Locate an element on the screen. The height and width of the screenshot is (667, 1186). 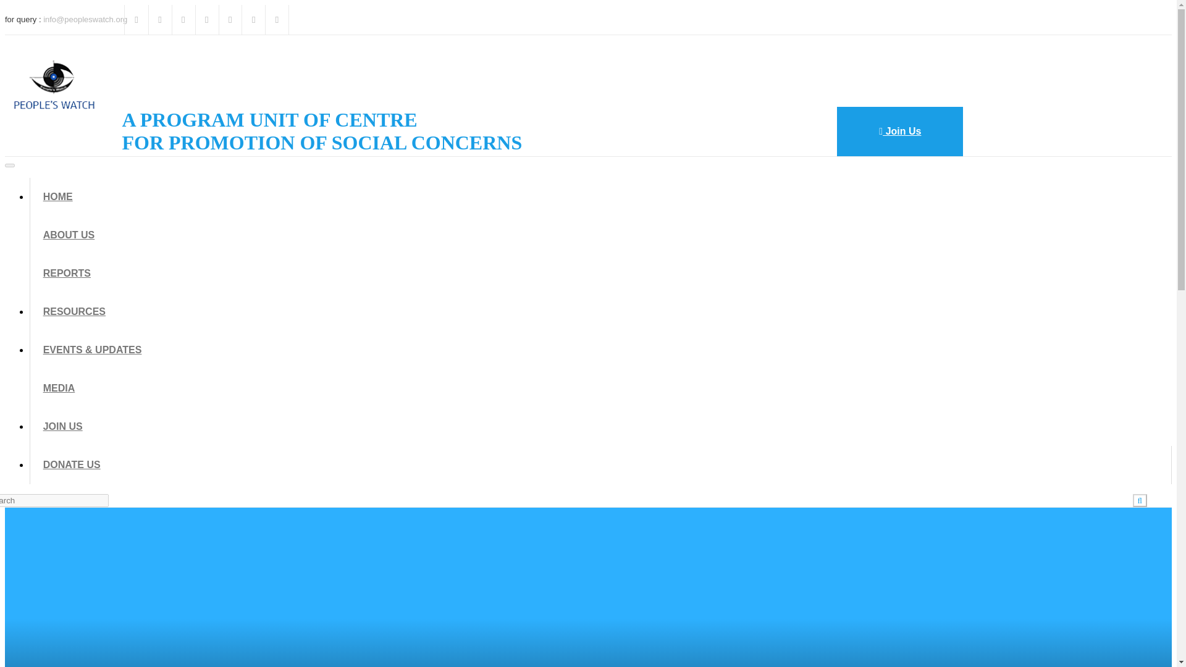
RESOURCES is located at coordinates (74, 311).